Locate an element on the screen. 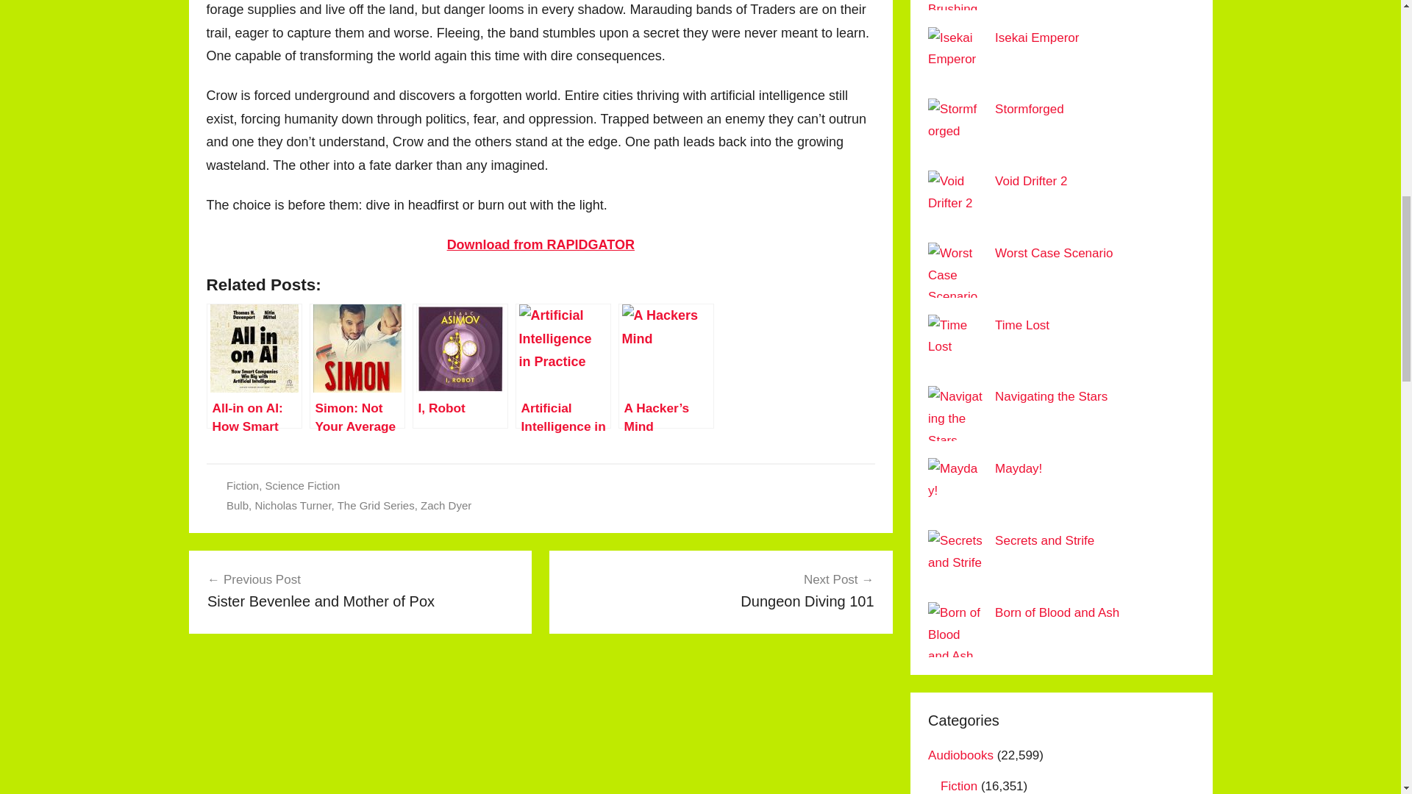 The width and height of the screenshot is (1412, 794). Stormforged is located at coordinates (721, 590).